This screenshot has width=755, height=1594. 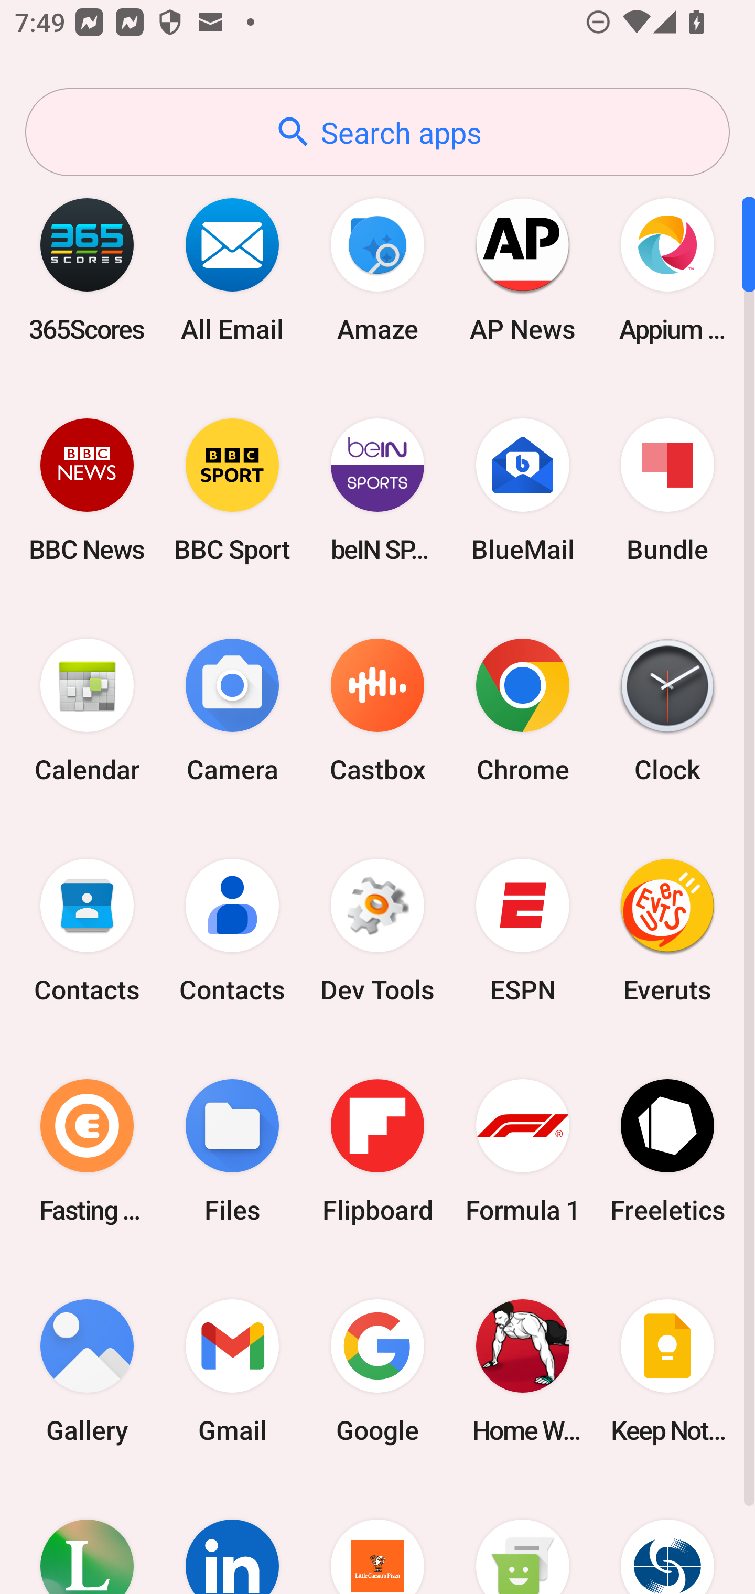 What do you see at coordinates (667, 270) in the screenshot?
I see `Appium Settings` at bounding box center [667, 270].